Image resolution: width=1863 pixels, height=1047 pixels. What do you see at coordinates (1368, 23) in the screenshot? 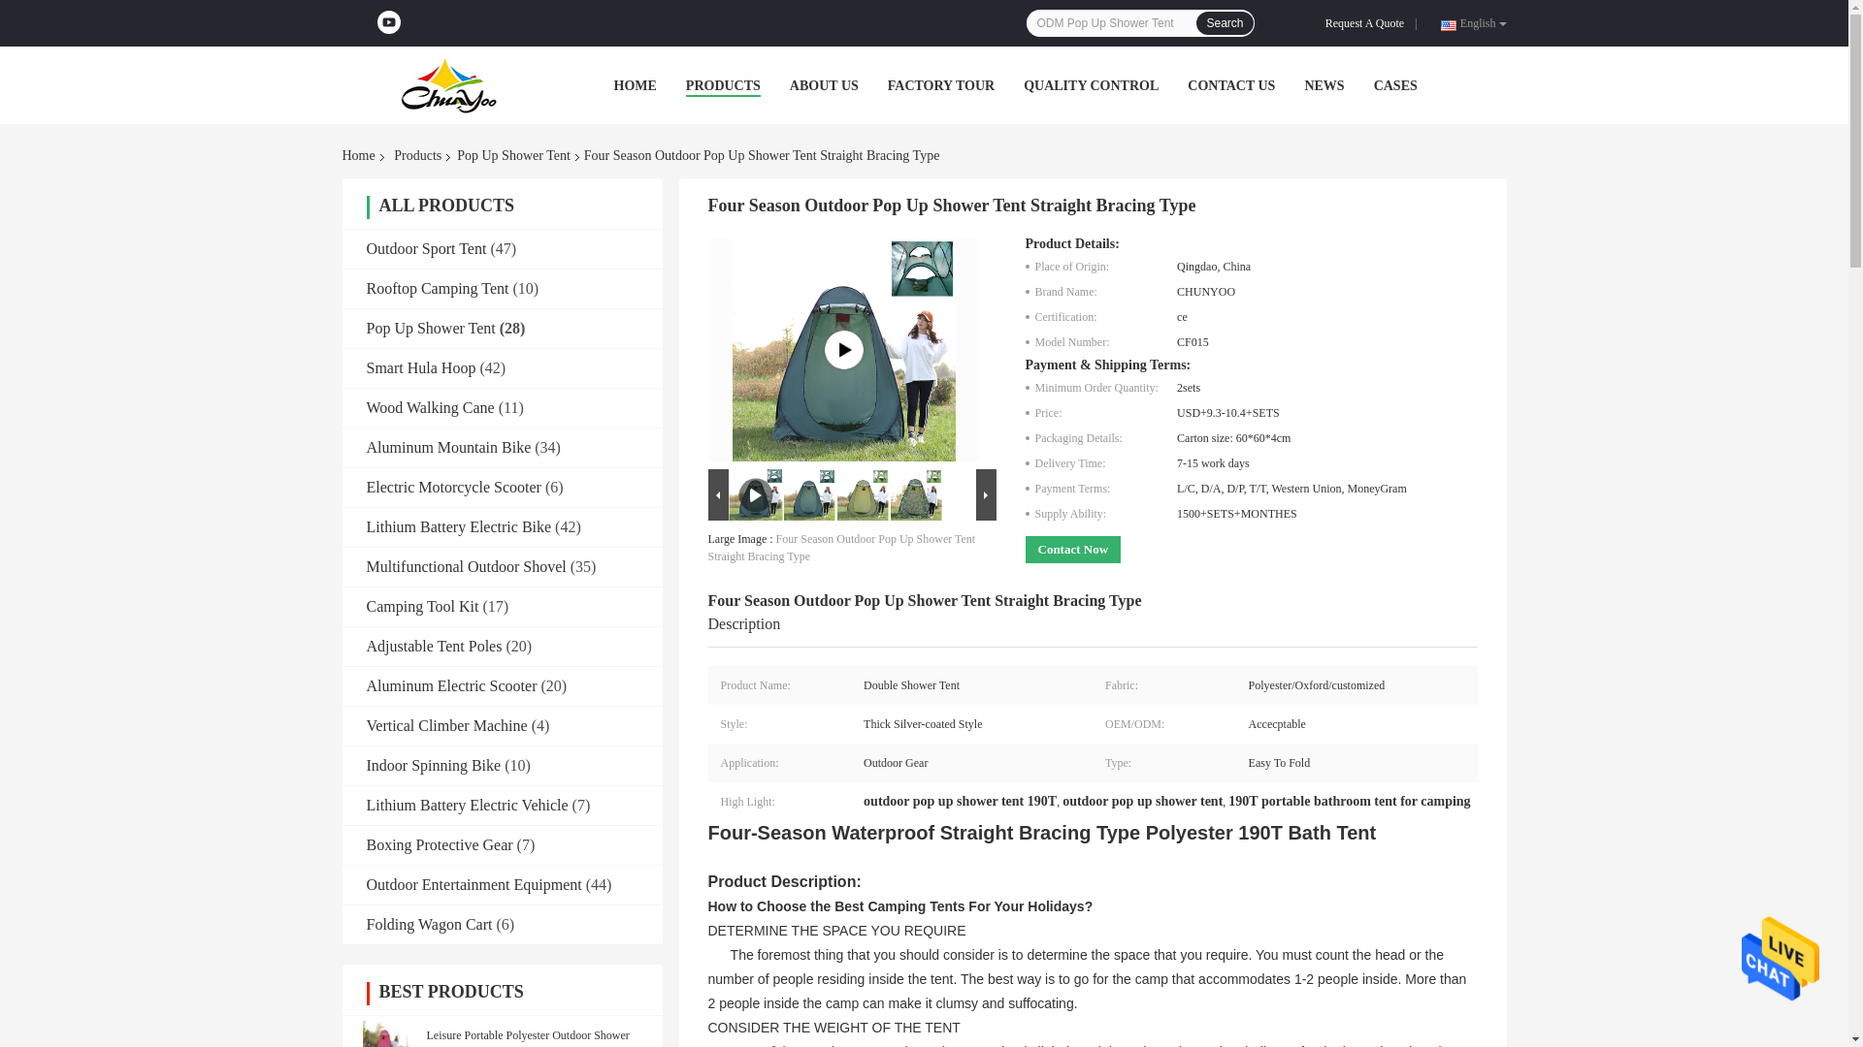
I see `Request A Quote` at bounding box center [1368, 23].